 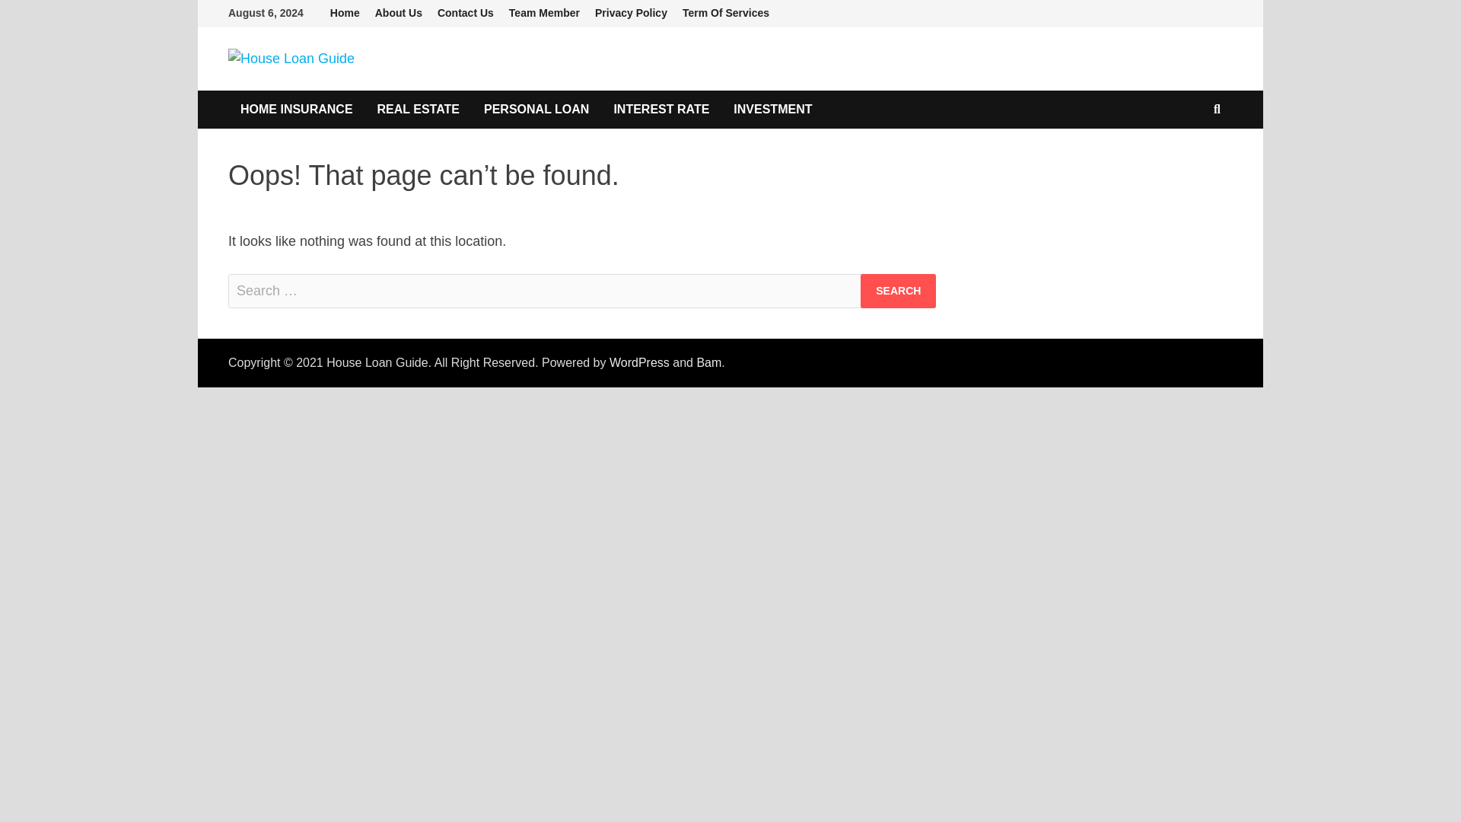 What do you see at coordinates (419, 109) in the screenshot?
I see `REAL ESTATE` at bounding box center [419, 109].